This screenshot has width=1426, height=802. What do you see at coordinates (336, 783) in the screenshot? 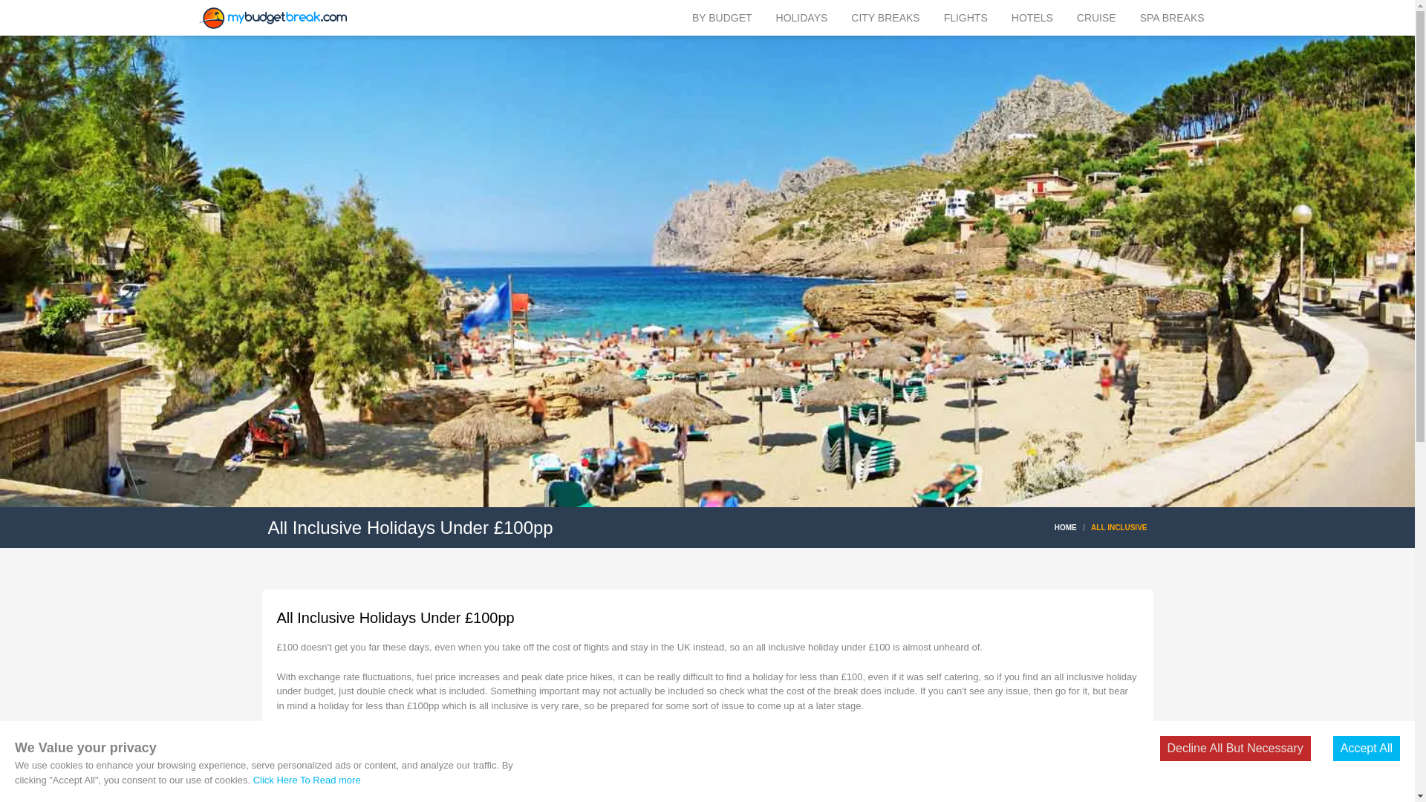
I see `HOW TO GET A HOLIDAY` at bounding box center [336, 783].